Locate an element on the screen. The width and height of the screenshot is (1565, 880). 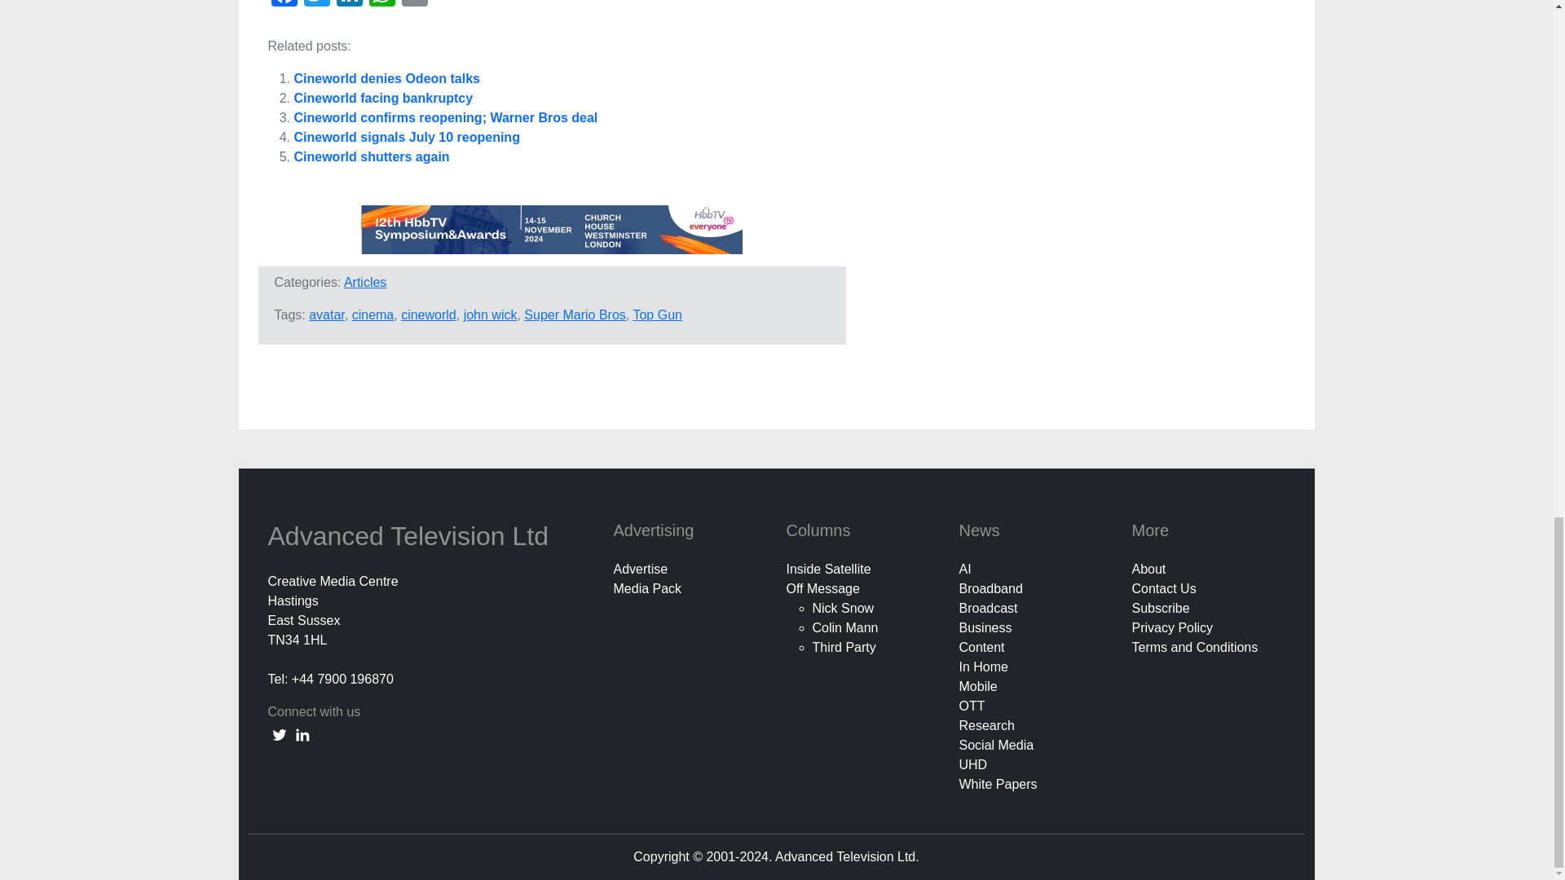
john wick is located at coordinates (491, 315).